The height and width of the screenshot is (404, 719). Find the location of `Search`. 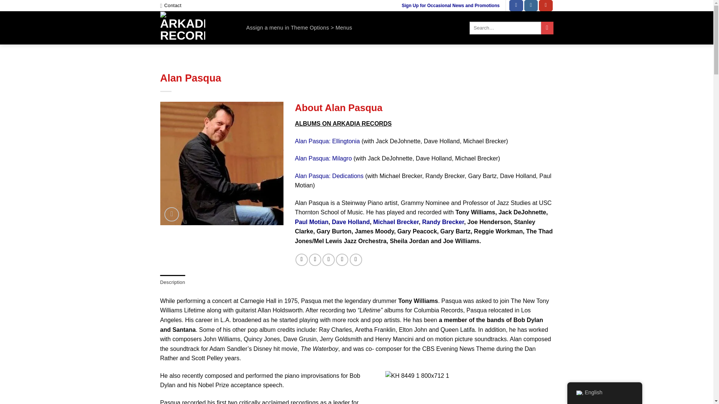

Search is located at coordinates (547, 28).